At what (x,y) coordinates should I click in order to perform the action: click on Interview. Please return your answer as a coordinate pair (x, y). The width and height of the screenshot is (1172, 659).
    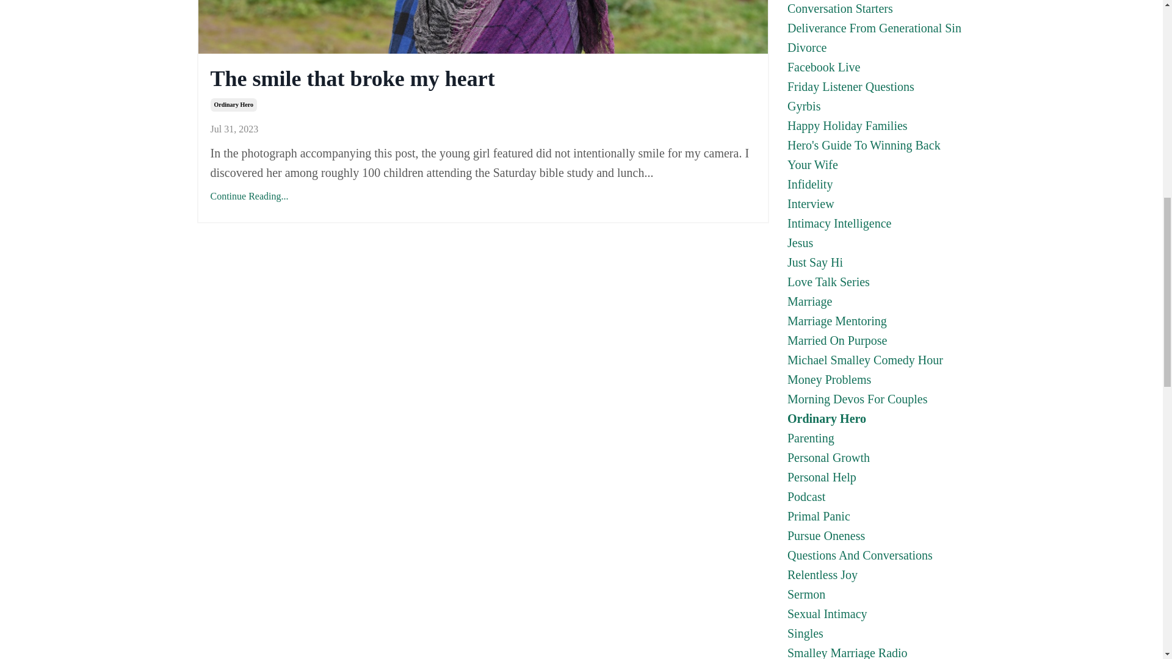
    Looking at the image, I should click on (877, 203).